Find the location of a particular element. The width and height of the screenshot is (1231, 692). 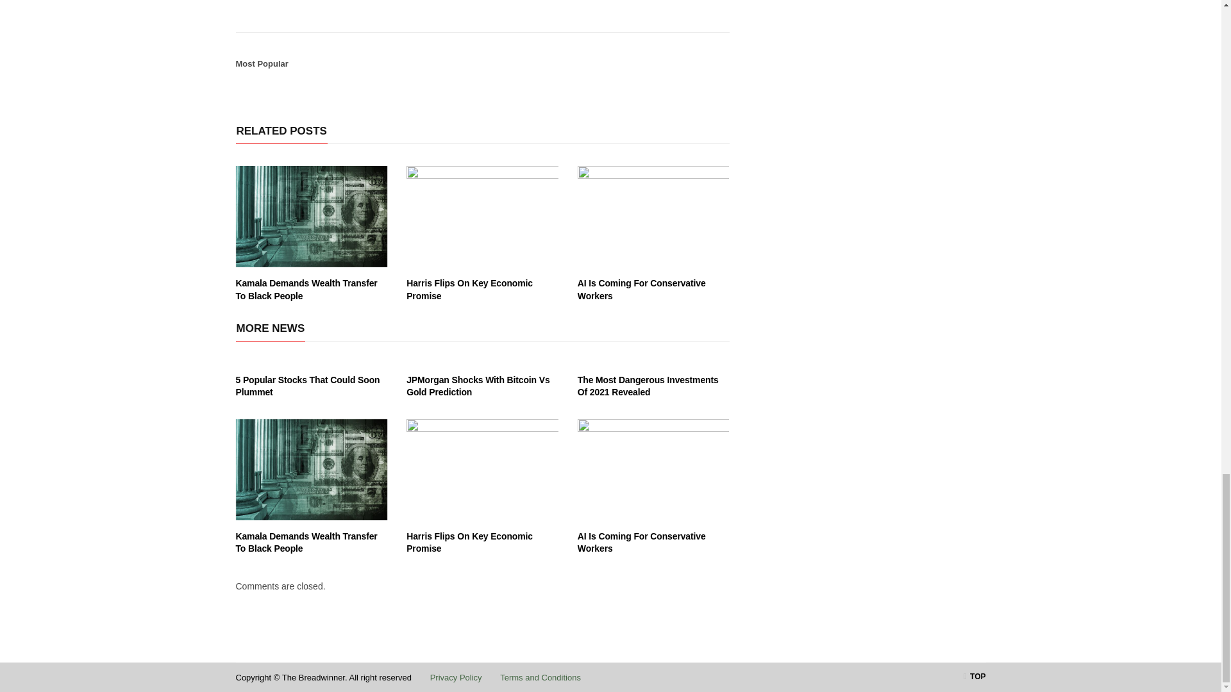

Kamala Demands Wealth Transfer To Black People is located at coordinates (306, 290).